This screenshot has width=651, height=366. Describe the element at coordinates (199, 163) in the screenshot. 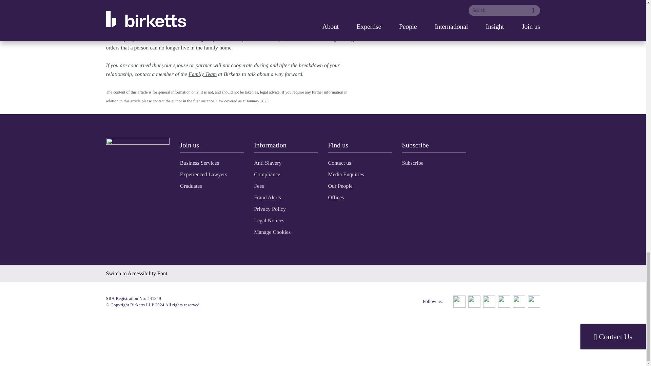

I see `Business Services` at that location.